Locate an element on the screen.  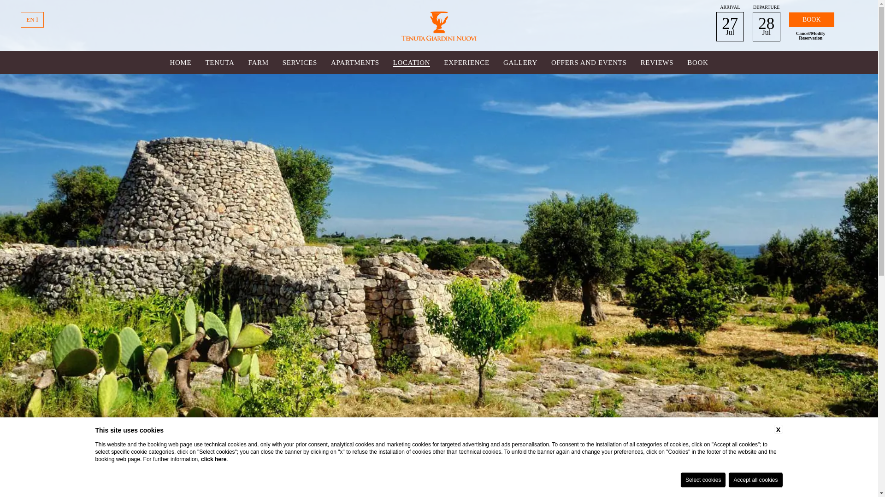
HOME is located at coordinates (181, 63).